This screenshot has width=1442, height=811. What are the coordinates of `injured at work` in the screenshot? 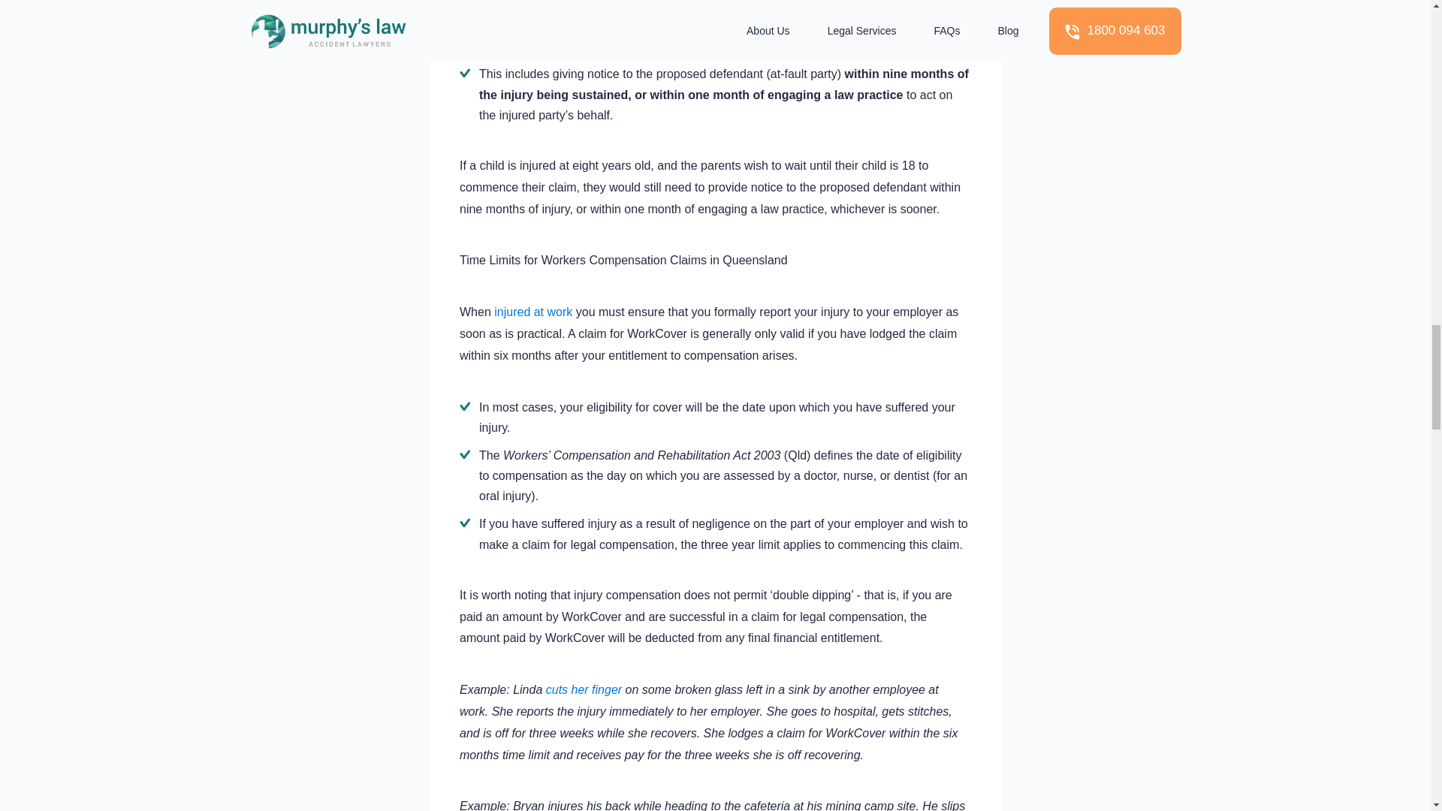 It's located at (532, 312).